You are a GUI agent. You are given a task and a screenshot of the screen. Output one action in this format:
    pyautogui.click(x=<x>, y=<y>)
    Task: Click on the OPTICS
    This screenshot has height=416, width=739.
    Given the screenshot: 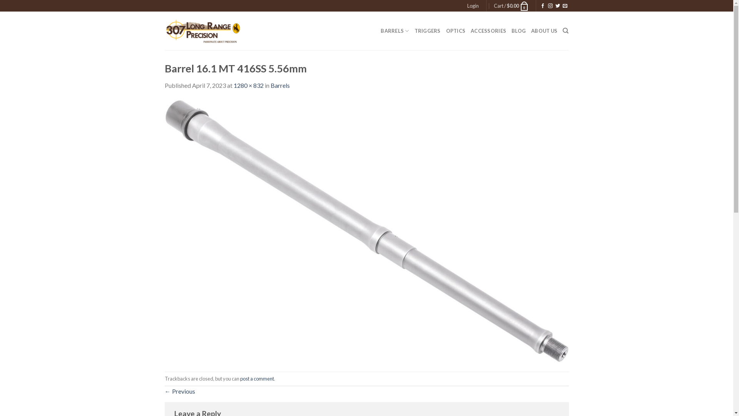 What is the action you would take?
    pyautogui.click(x=456, y=31)
    